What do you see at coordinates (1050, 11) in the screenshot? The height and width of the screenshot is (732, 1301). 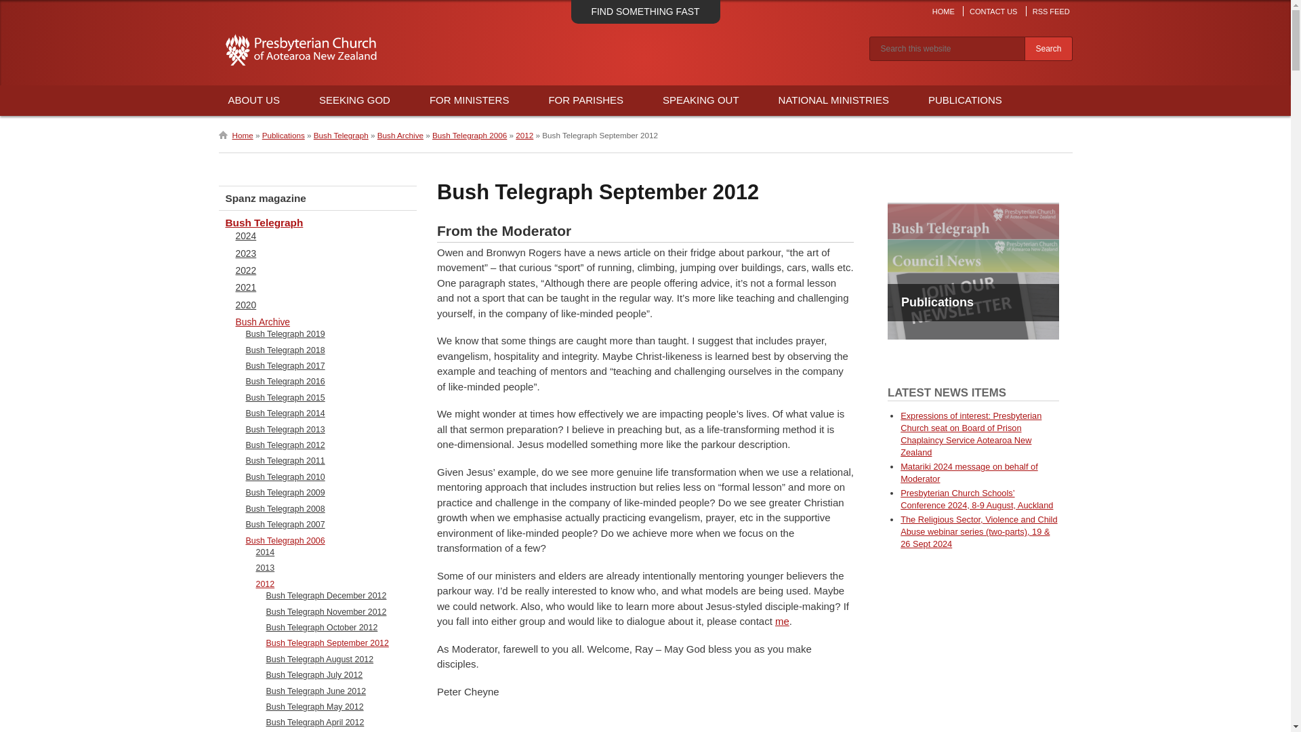 I see `Get RSS Feed` at bounding box center [1050, 11].